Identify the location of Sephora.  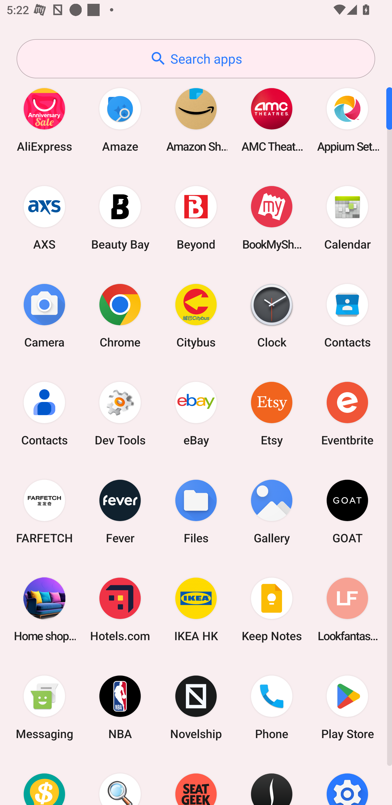
(272, 781).